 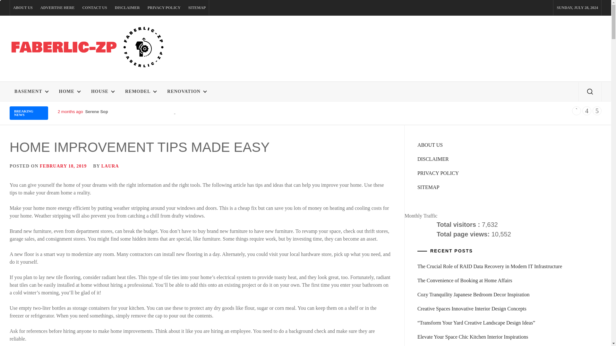 What do you see at coordinates (102, 92) in the screenshot?
I see `HOUSE` at bounding box center [102, 92].